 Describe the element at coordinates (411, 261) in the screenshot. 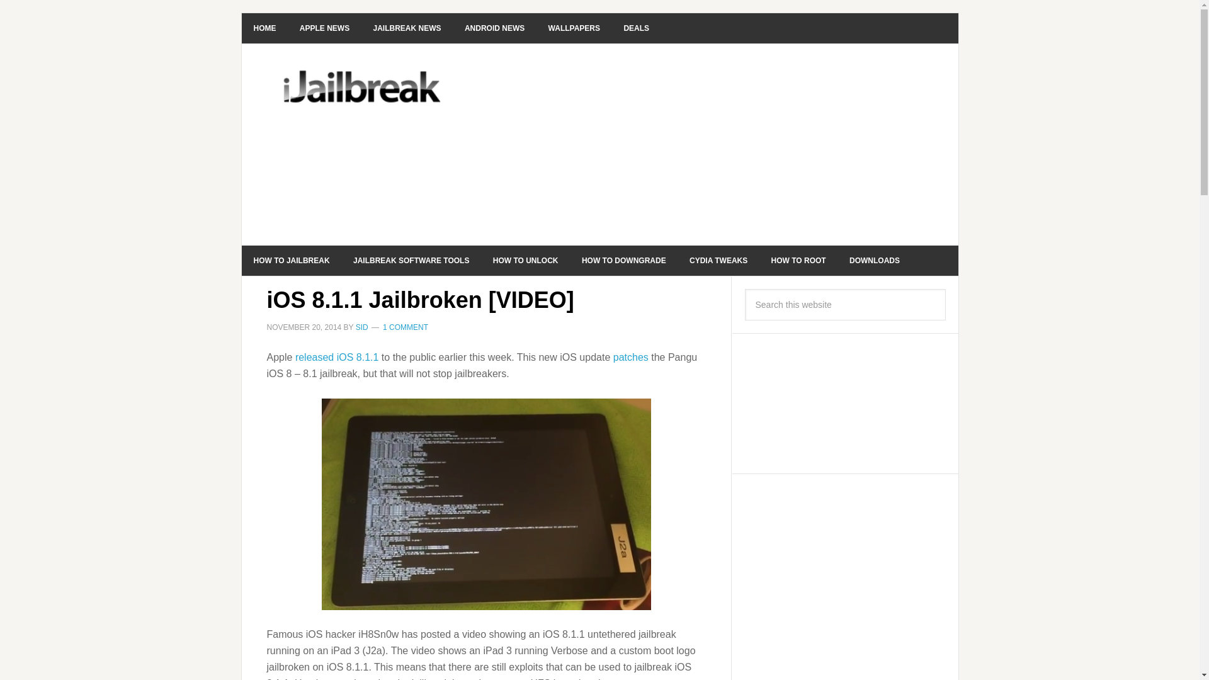

I see `JAILBREAK SOFTWARE TOOLS` at that location.